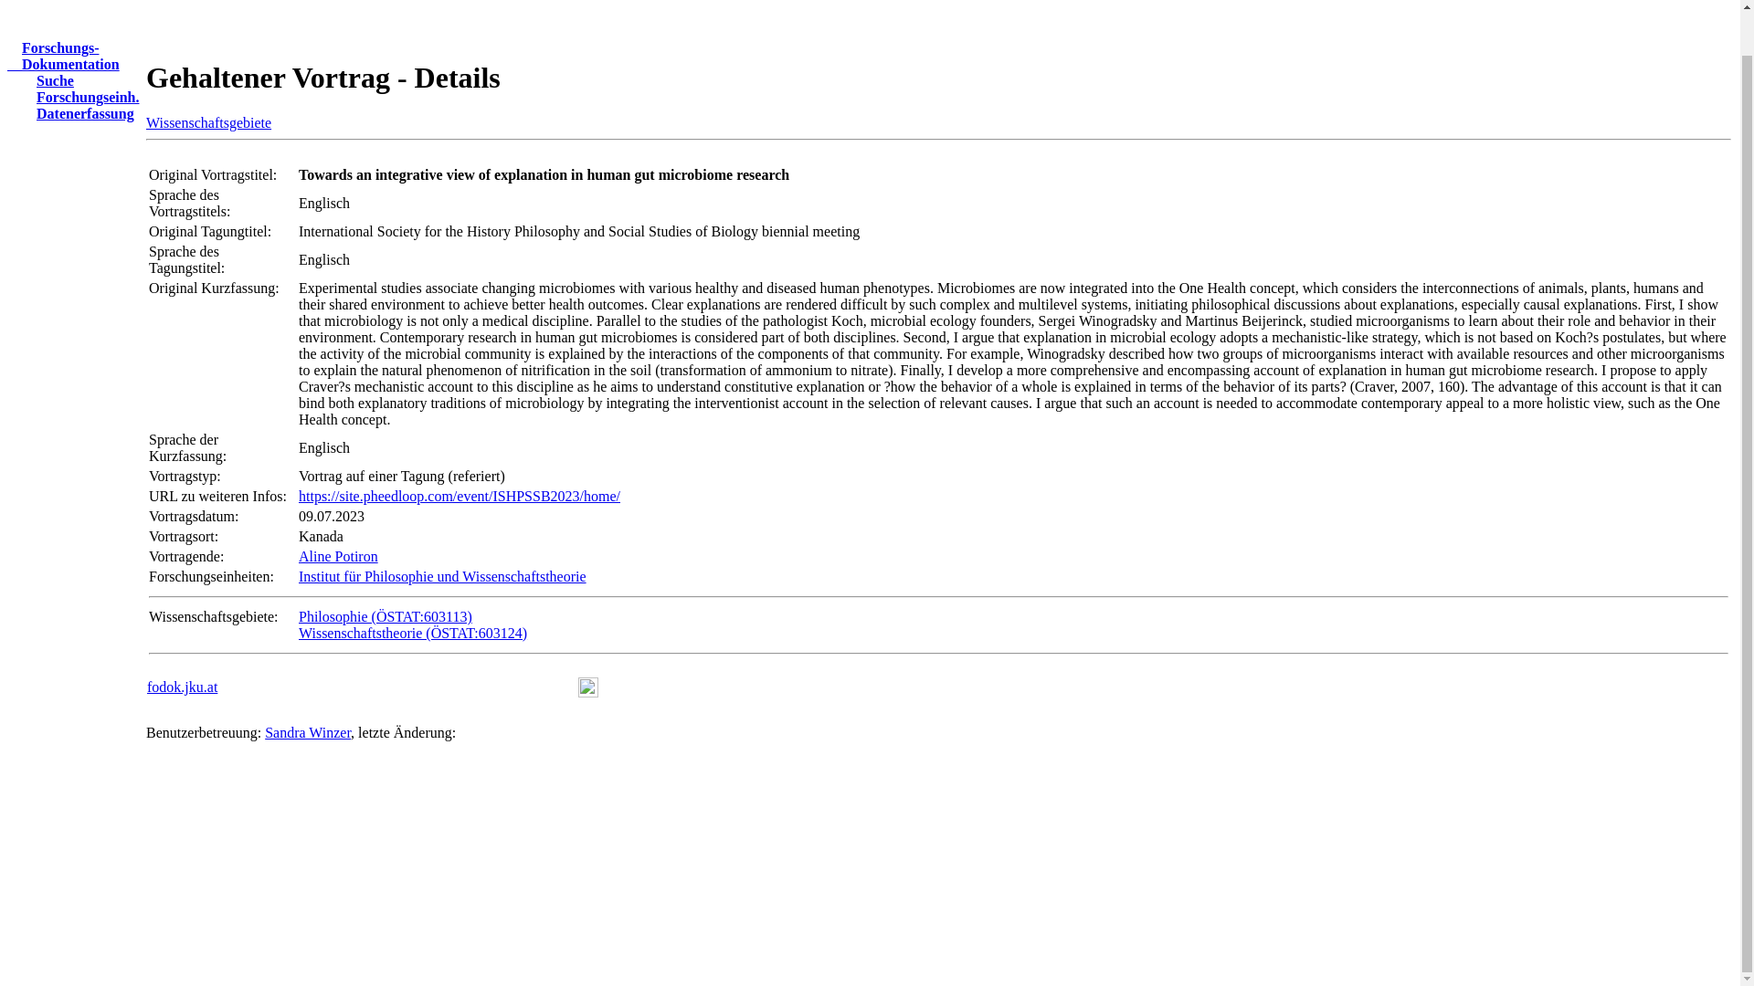 The height and width of the screenshot is (986, 1754). What do you see at coordinates (183, 687) in the screenshot?
I see `Aline Potiron` at bounding box center [183, 687].